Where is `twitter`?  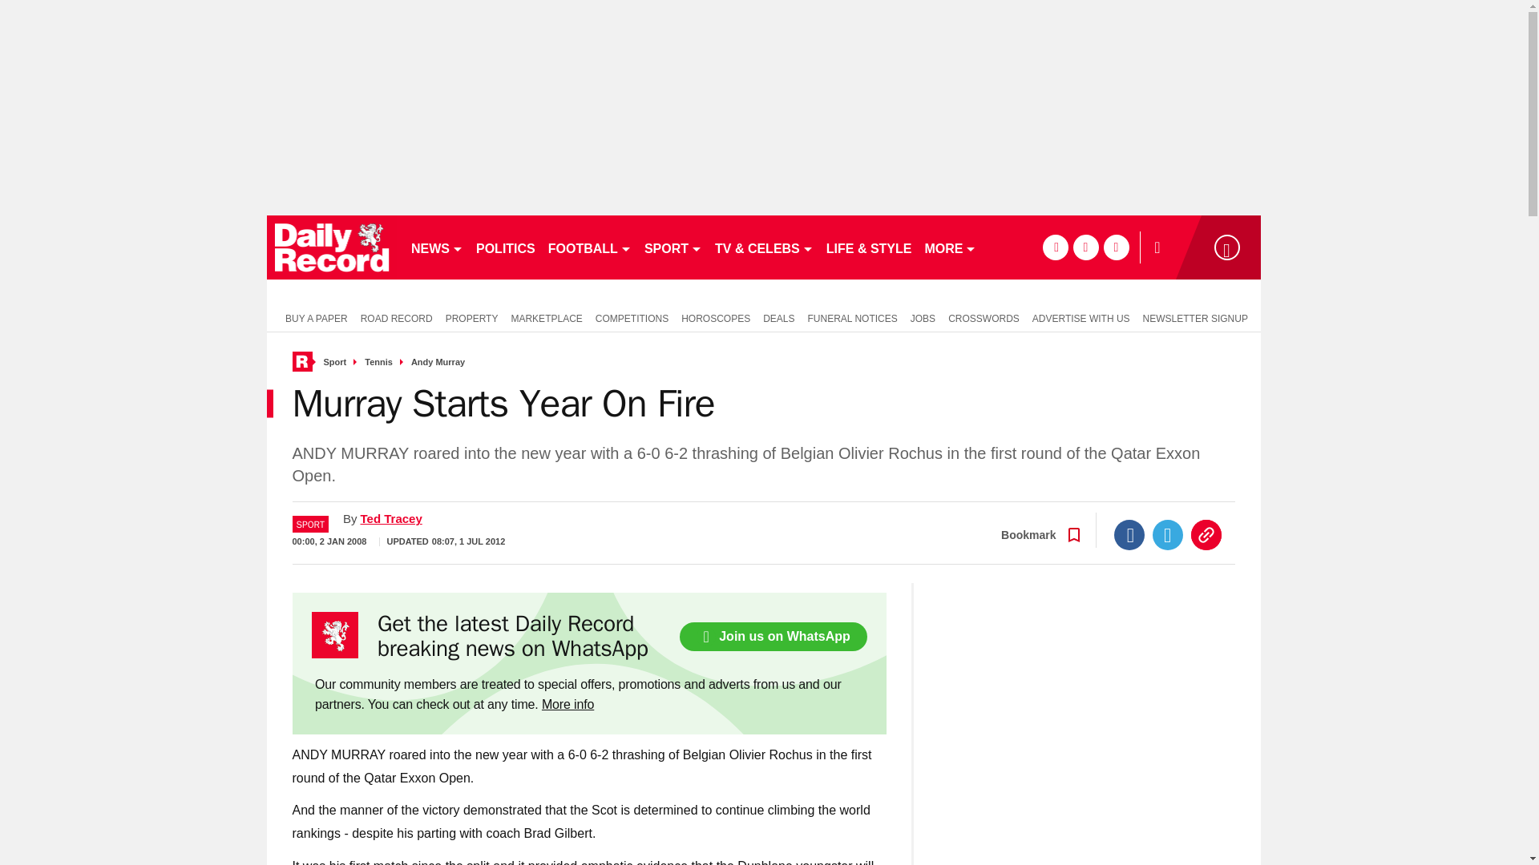 twitter is located at coordinates (1085, 247).